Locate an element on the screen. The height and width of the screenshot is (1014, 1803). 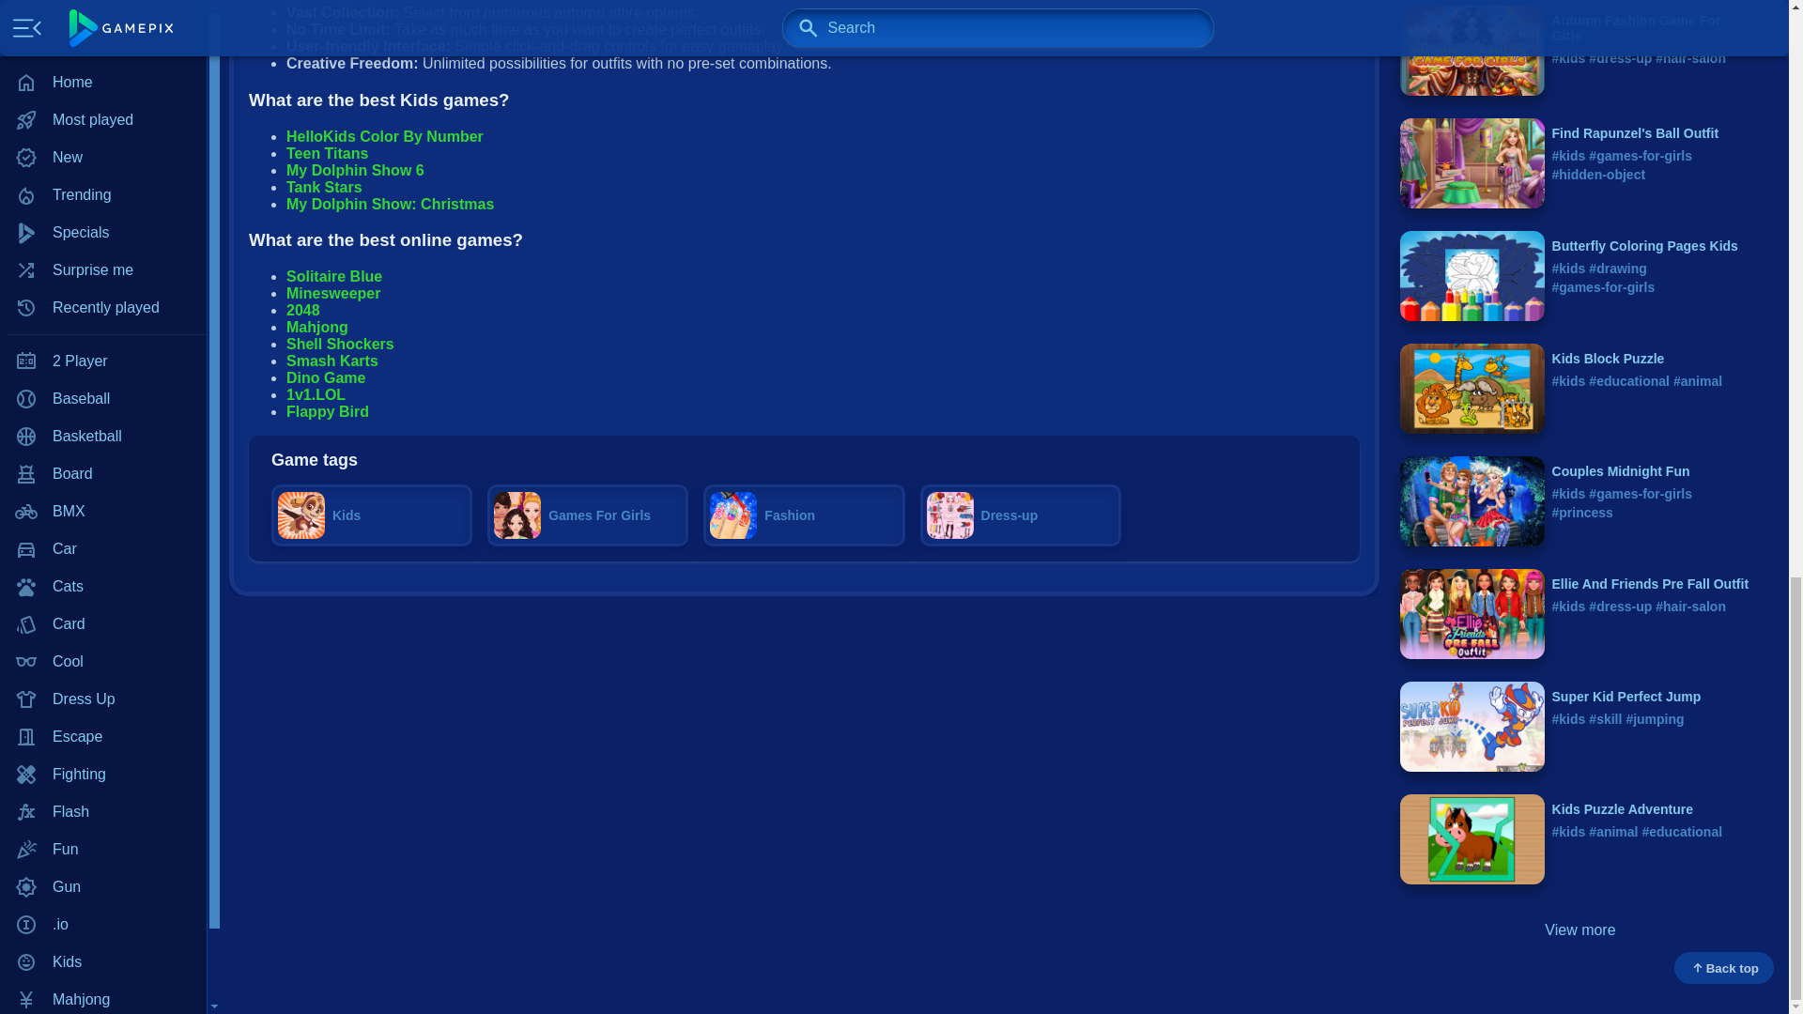
War is located at coordinates (103, 61).